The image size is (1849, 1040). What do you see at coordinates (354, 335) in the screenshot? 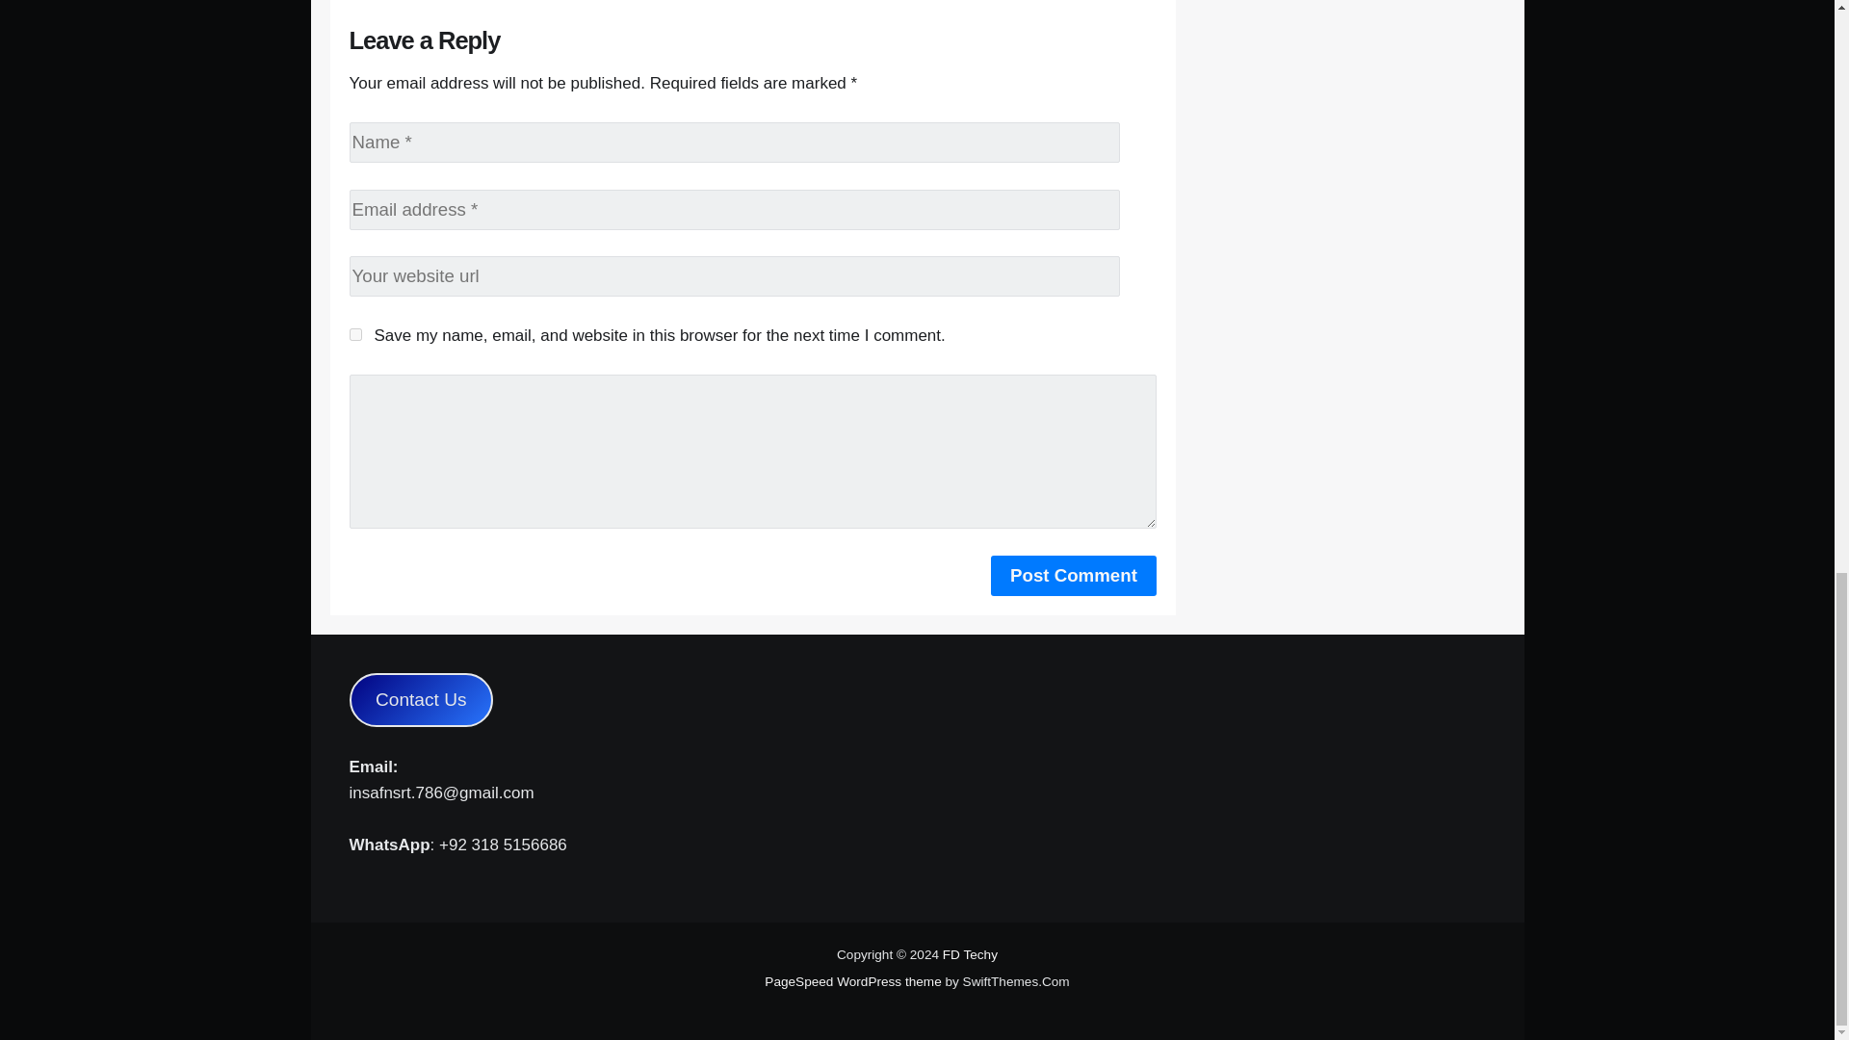
I see `yes` at bounding box center [354, 335].